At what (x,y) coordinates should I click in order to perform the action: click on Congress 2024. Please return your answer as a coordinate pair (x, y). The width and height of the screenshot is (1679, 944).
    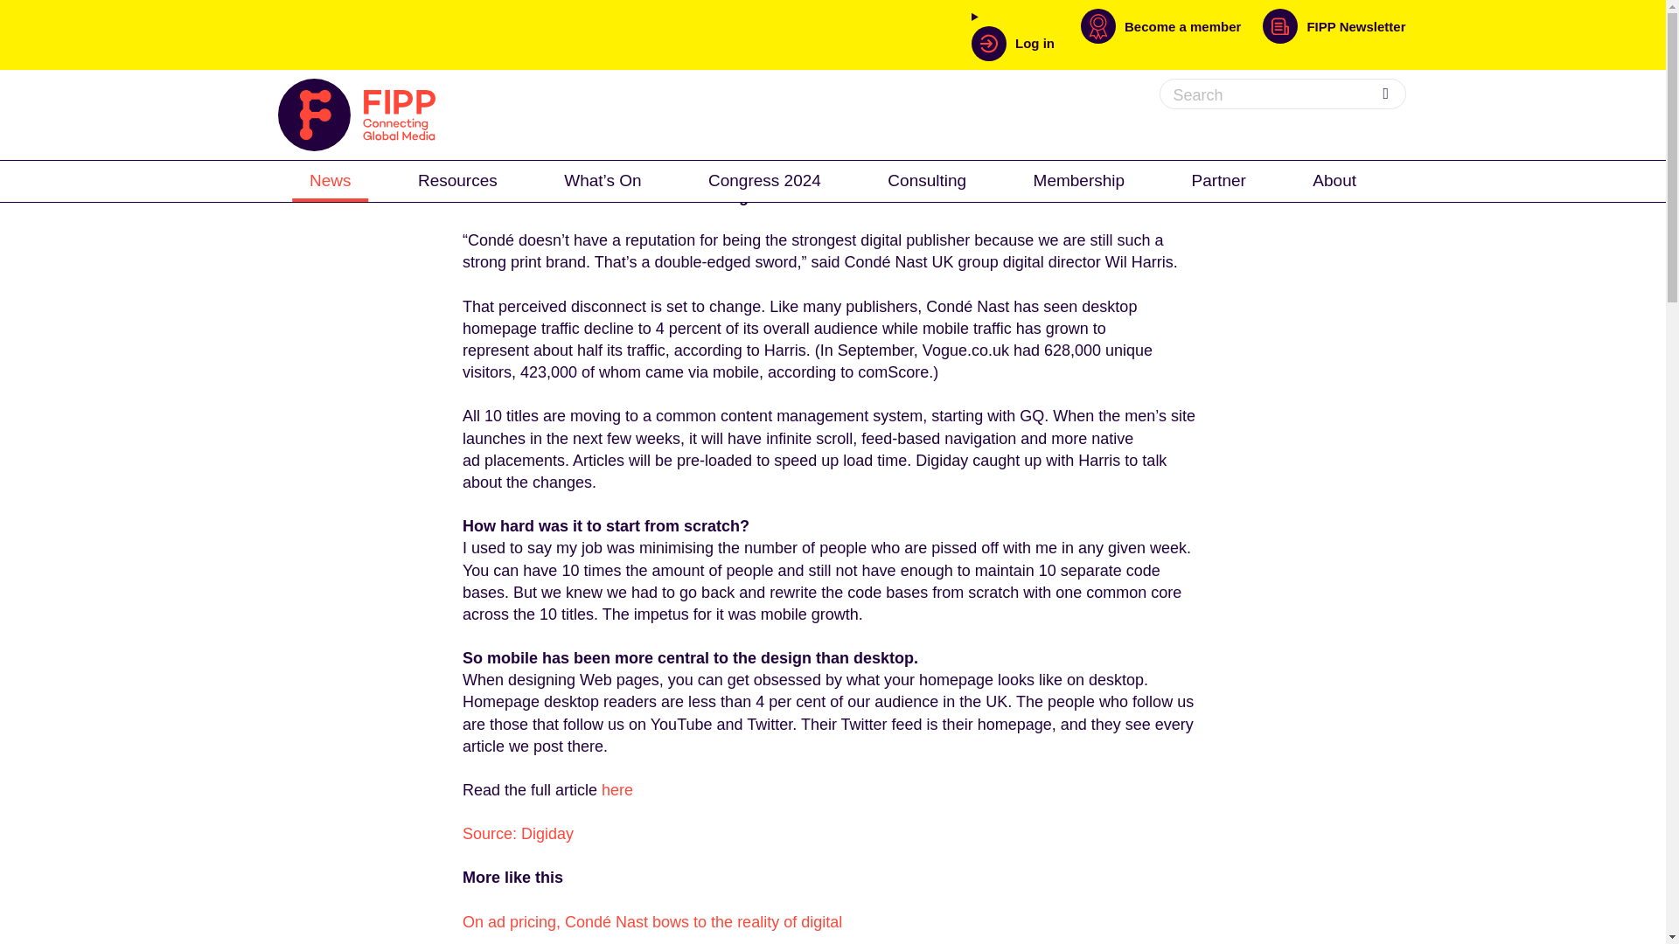
    Looking at the image, I should click on (764, 179).